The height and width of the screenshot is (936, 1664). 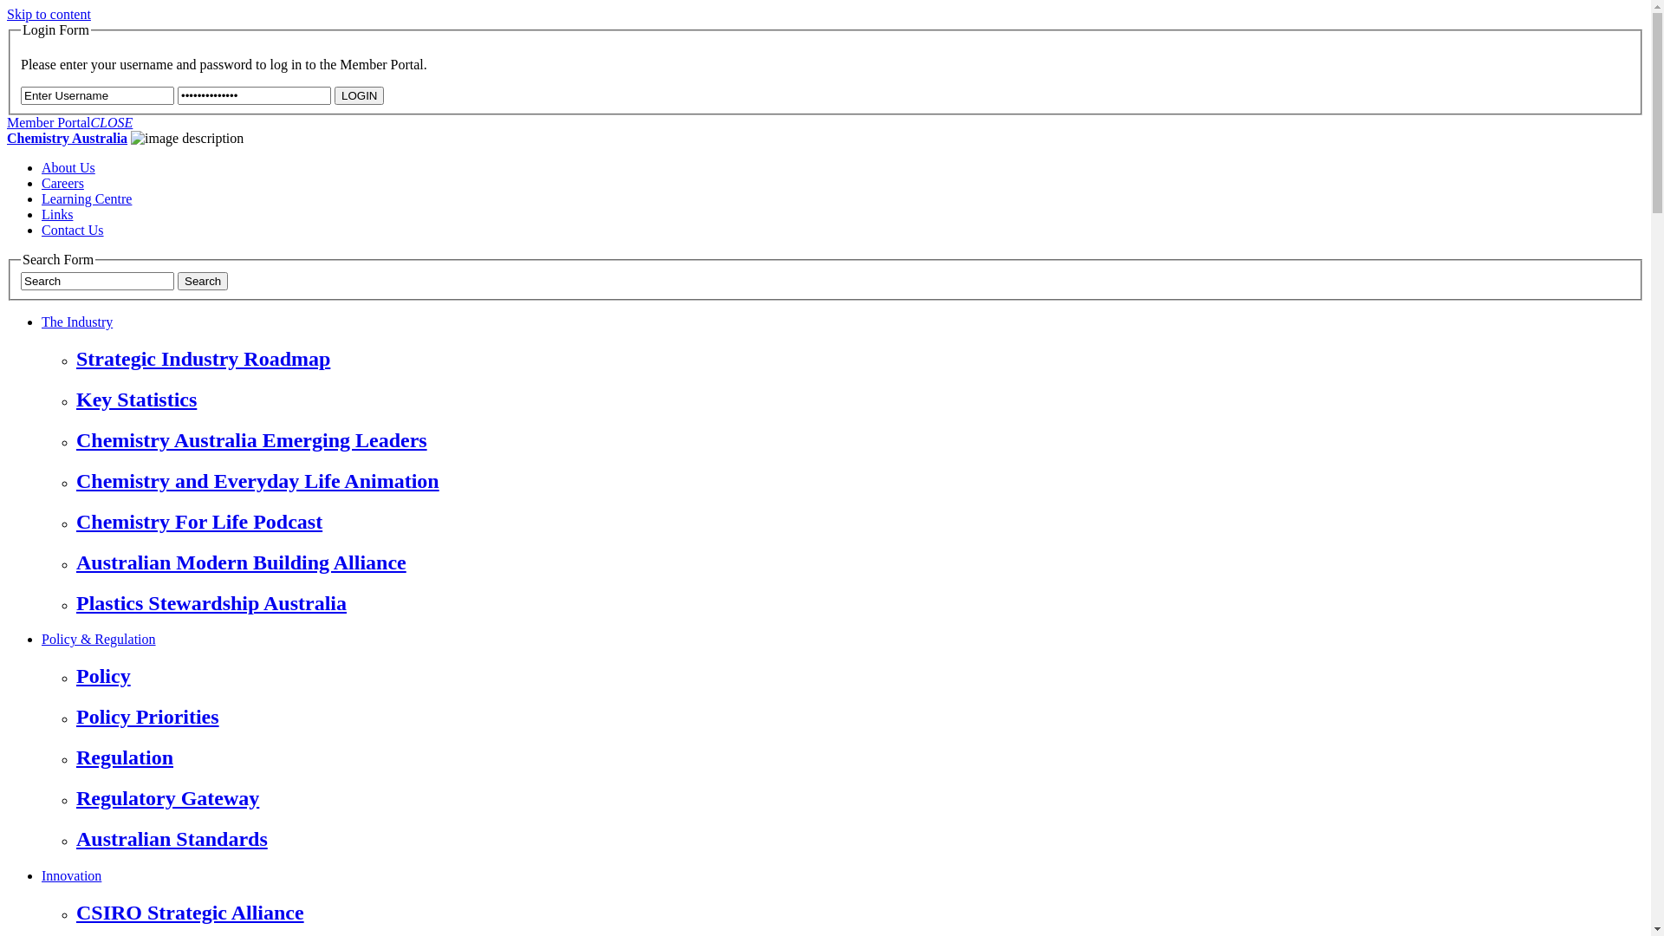 What do you see at coordinates (73, 231) in the screenshot?
I see `Contact Us` at bounding box center [73, 231].